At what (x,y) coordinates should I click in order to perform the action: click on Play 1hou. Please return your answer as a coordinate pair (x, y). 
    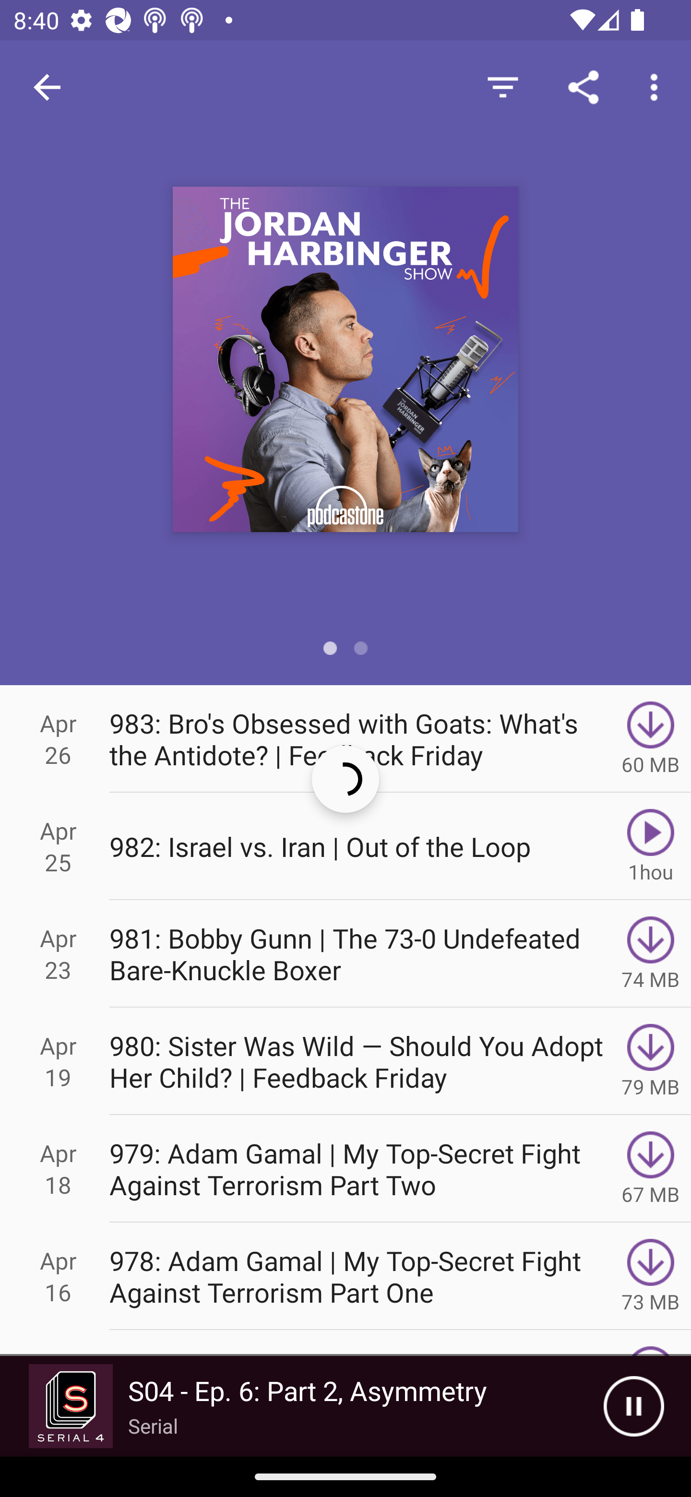
    Looking at the image, I should click on (651, 845).